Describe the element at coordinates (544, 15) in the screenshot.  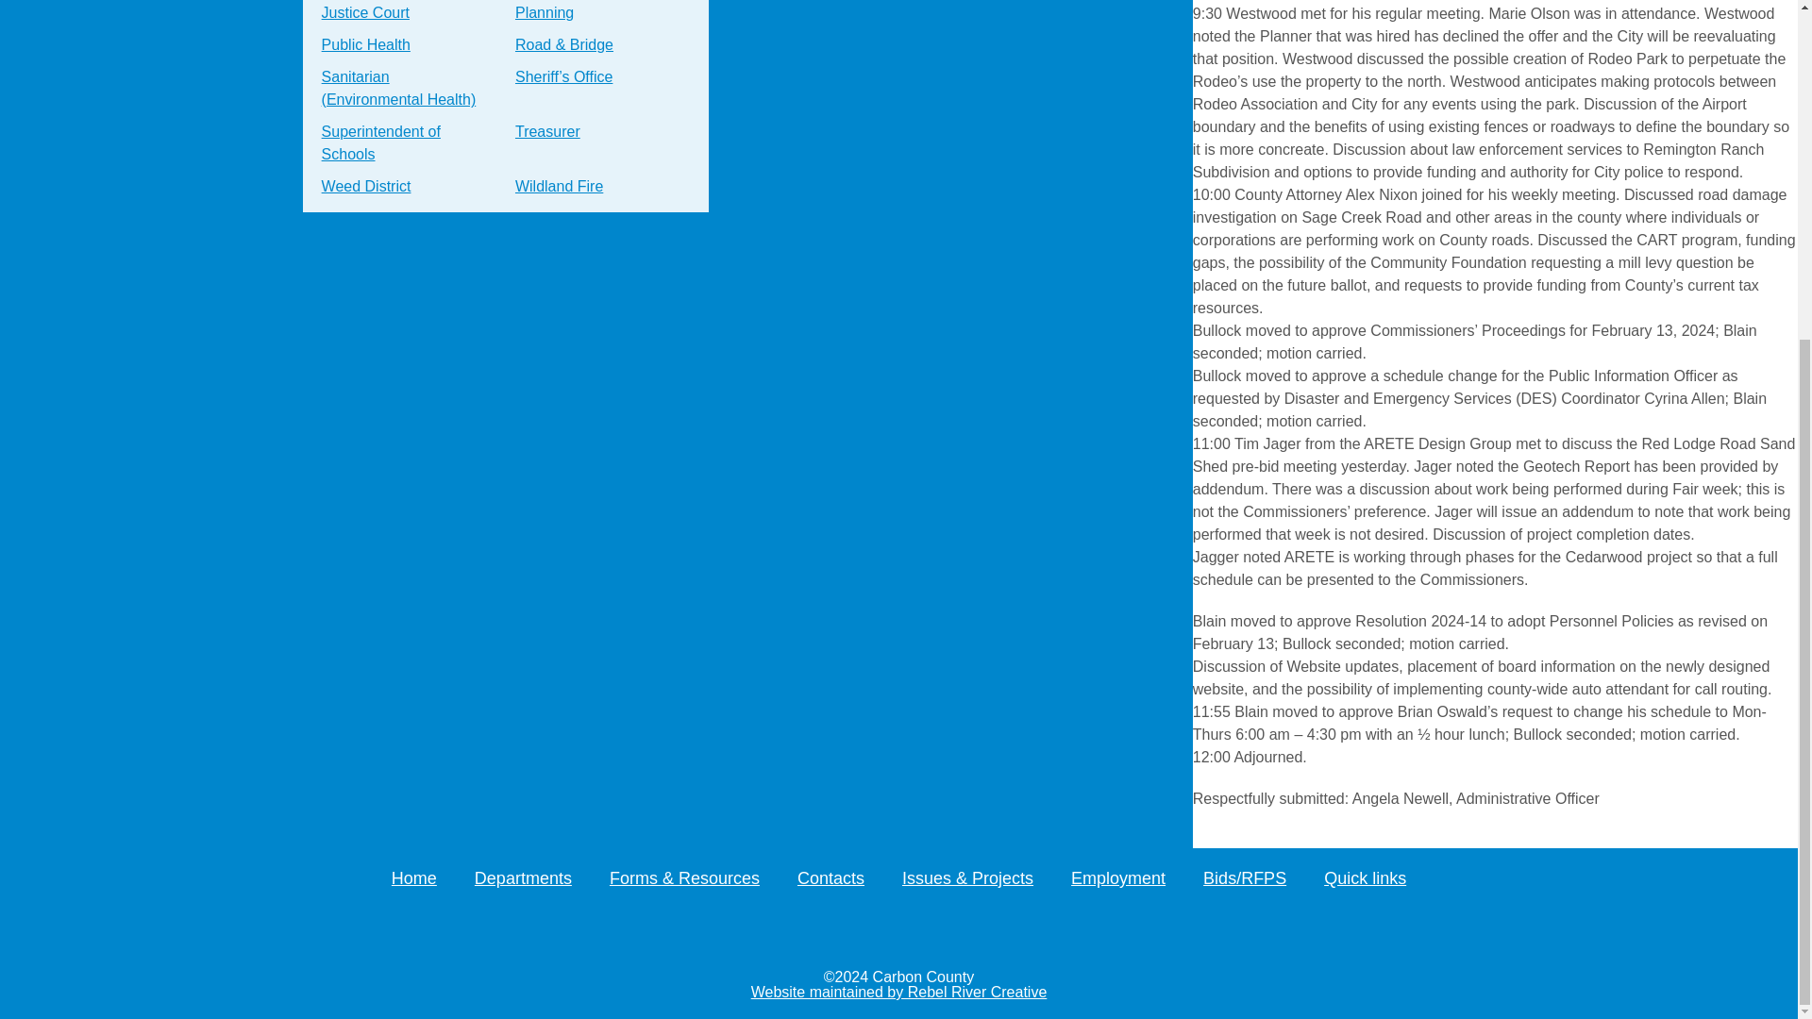
I see `Planning` at that location.